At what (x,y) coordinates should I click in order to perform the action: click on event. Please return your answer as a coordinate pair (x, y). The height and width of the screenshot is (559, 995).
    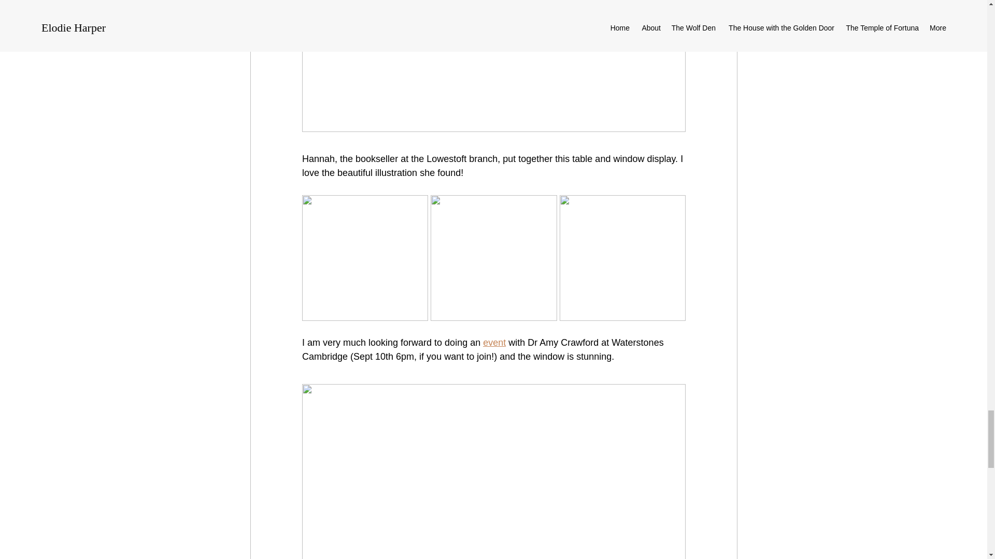
    Looking at the image, I should click on (494, 343).